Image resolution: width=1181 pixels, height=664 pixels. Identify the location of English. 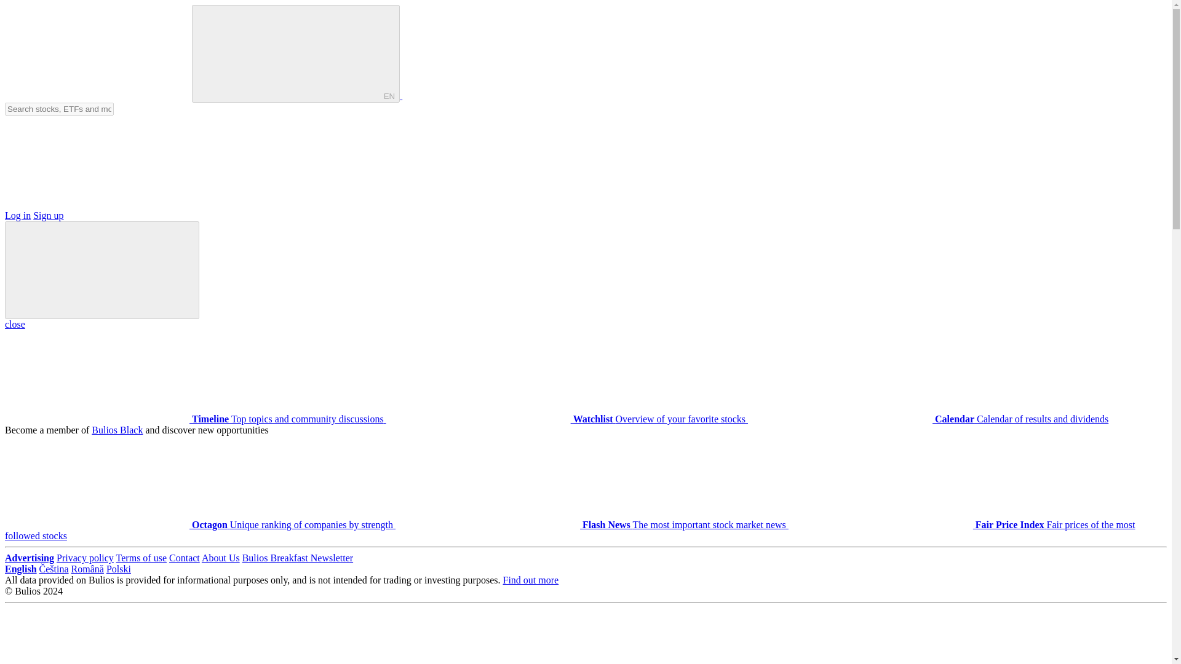
(20, 569).